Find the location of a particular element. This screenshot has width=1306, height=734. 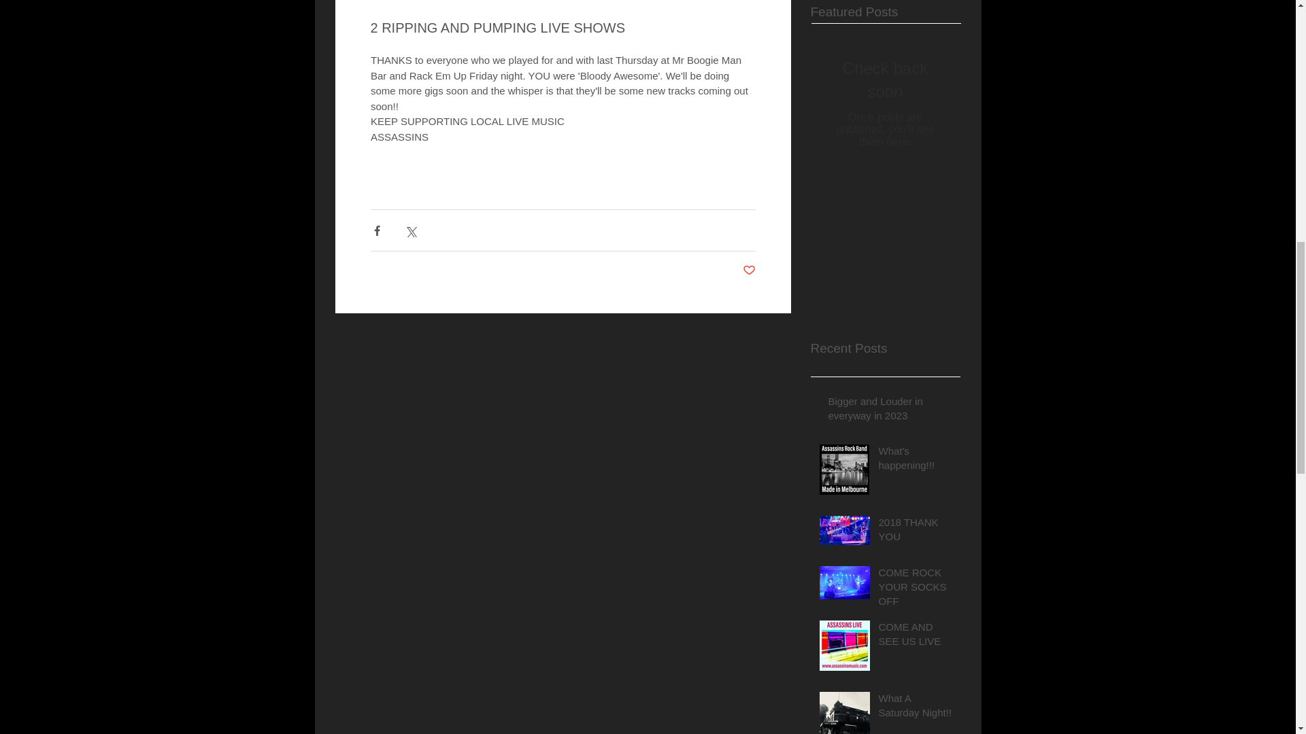

What's happening!!! is located at coordinates (916, 461).